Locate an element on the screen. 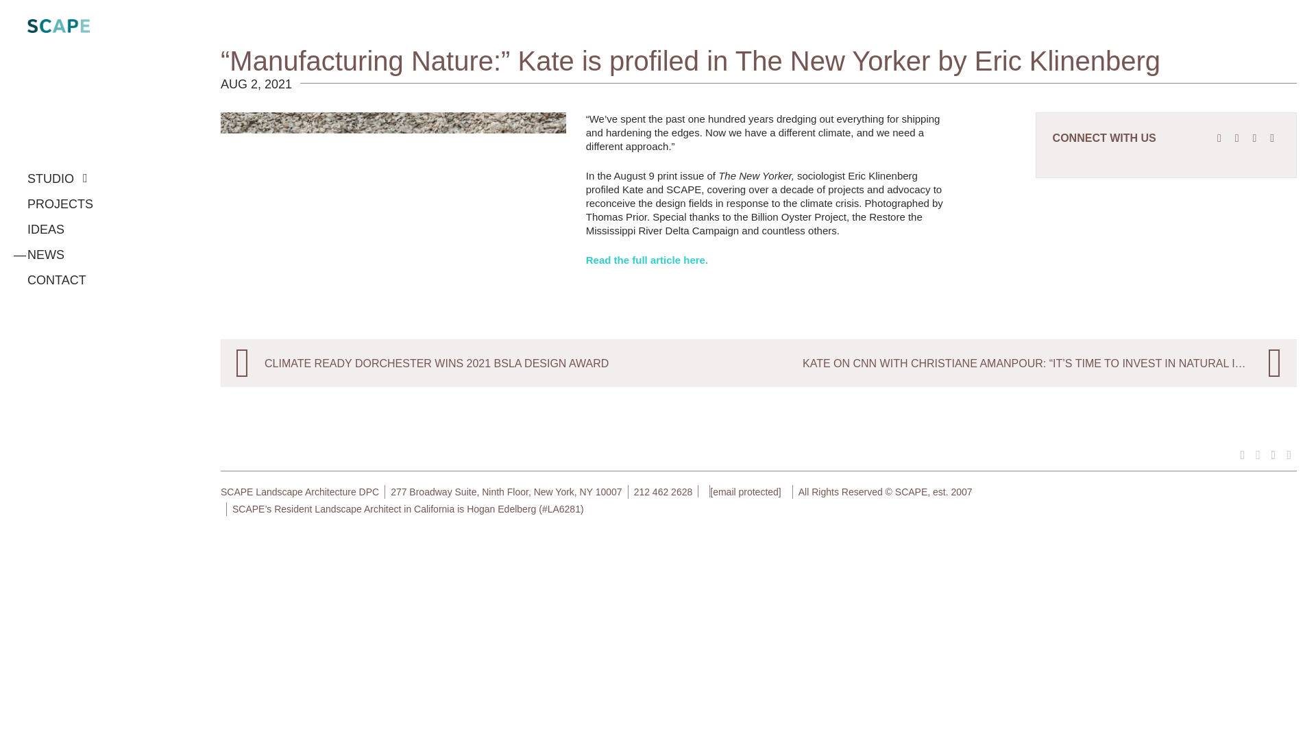  PROJECTS is located at coordinates (60, 204).